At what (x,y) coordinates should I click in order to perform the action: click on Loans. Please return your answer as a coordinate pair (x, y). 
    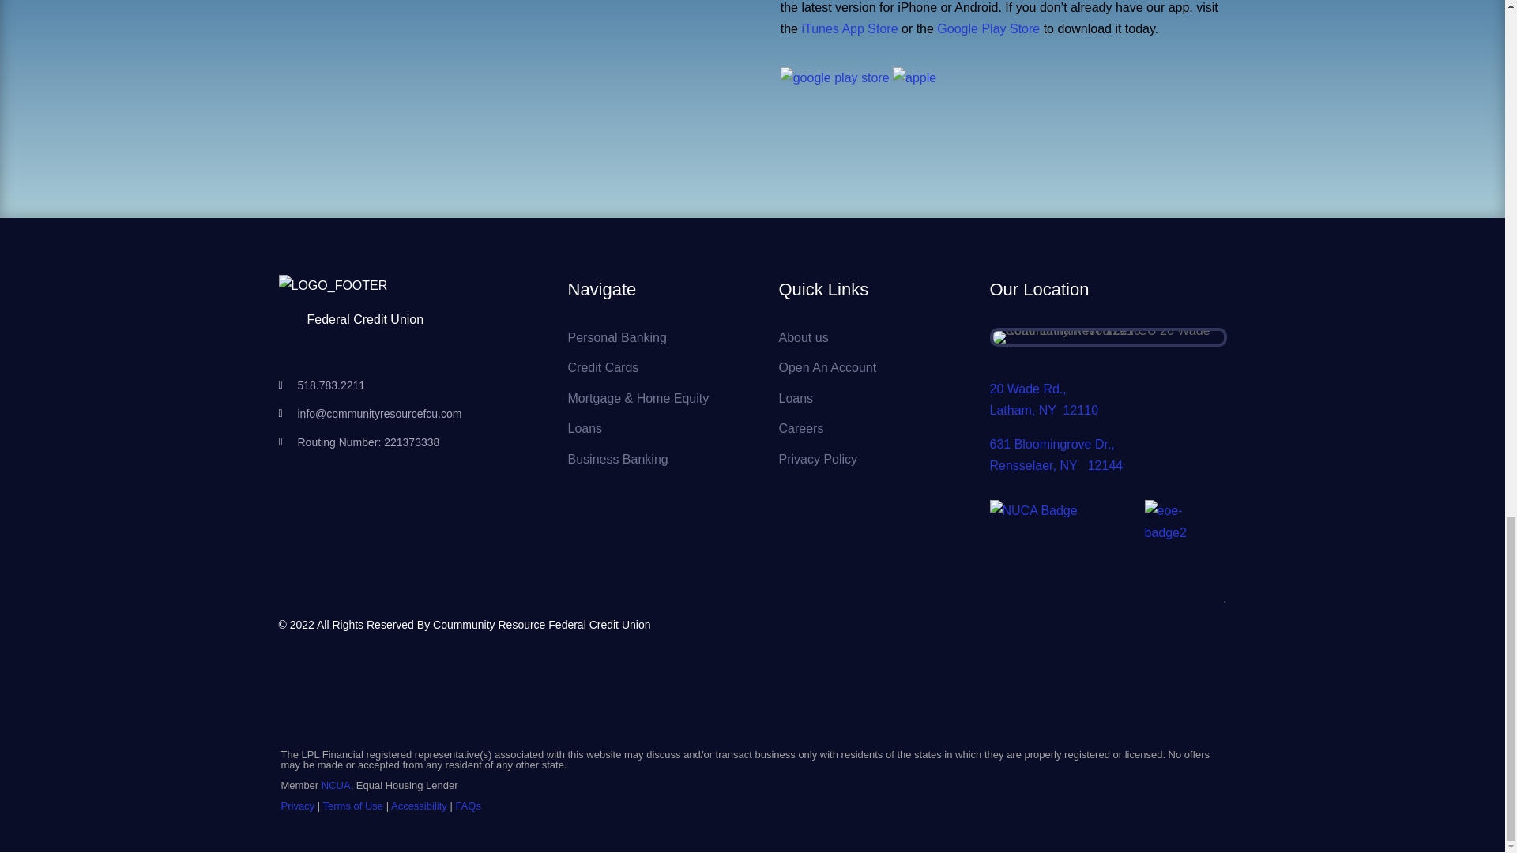
    Looking at the image, I should click on (585, 428).